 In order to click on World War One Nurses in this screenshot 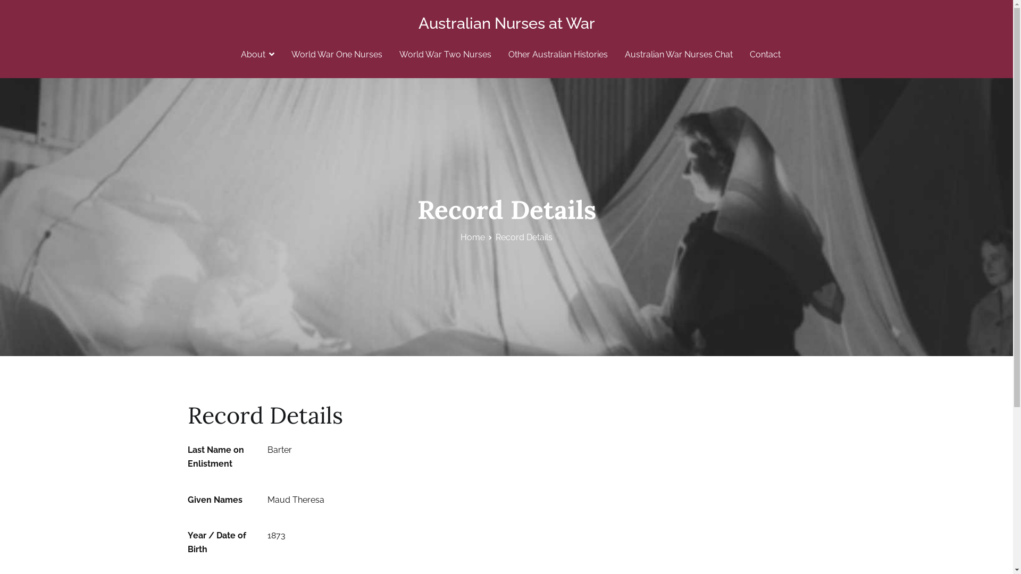, I will do `click(337, 55)`.